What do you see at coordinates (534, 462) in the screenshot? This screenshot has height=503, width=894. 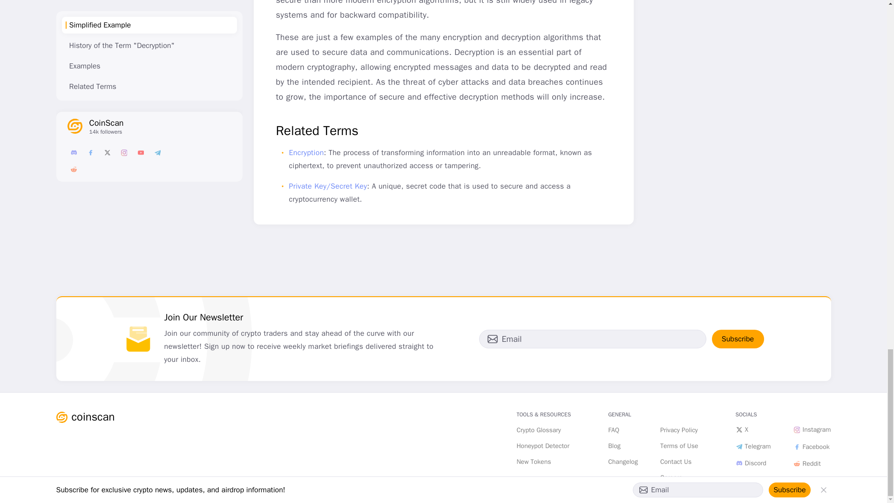 I see `CoinScan newTokens` at bounding box center [534, 462].